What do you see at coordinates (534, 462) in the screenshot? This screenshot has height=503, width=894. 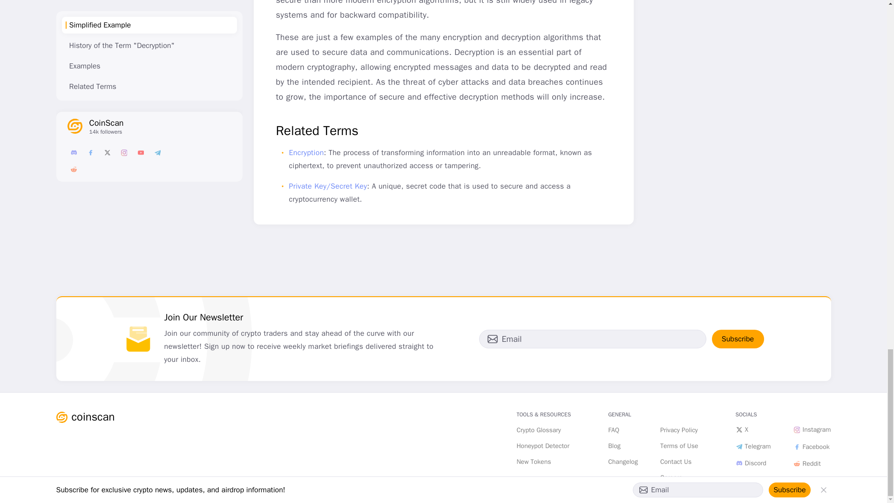 I see `CoinScan newTokens` at bounding box center [534, 462].